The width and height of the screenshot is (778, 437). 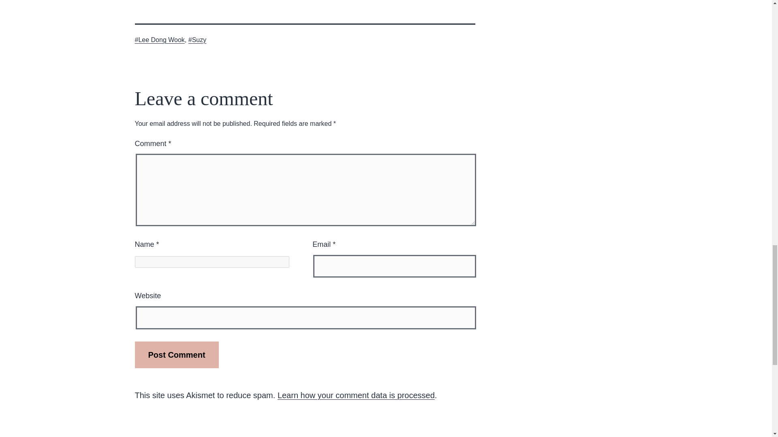 What do you see at coordinates (177, 354) in the screenshot?
I see `Post Comment` at bounding box center [177, 354].